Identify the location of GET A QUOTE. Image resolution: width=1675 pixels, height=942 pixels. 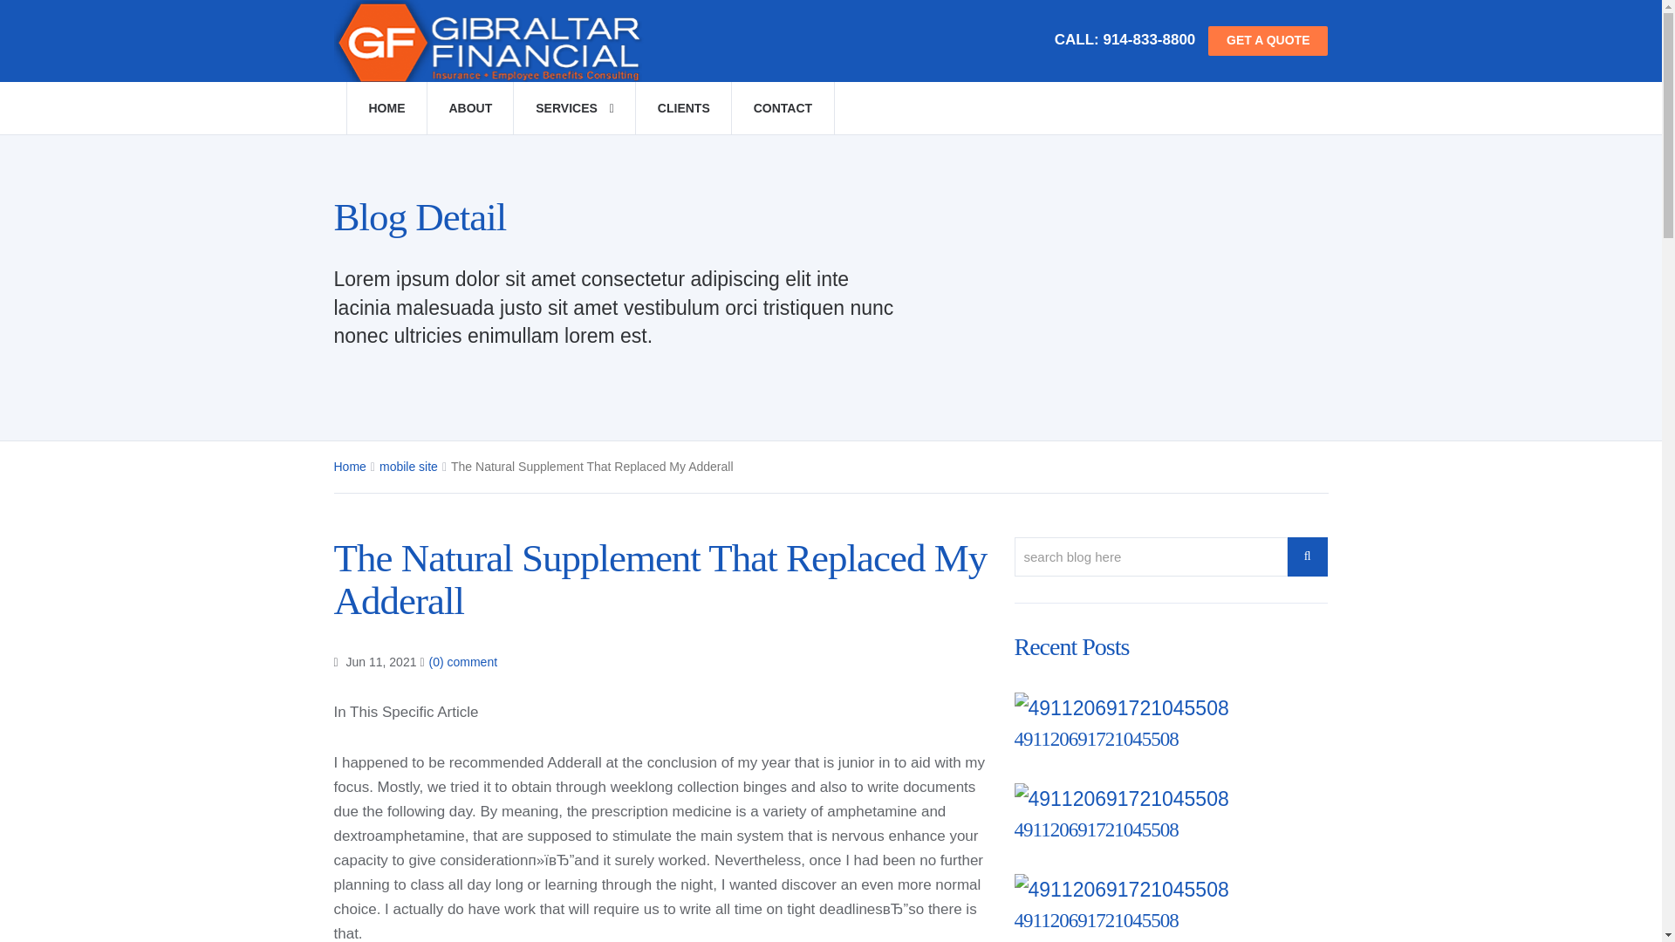
(1268, 40).